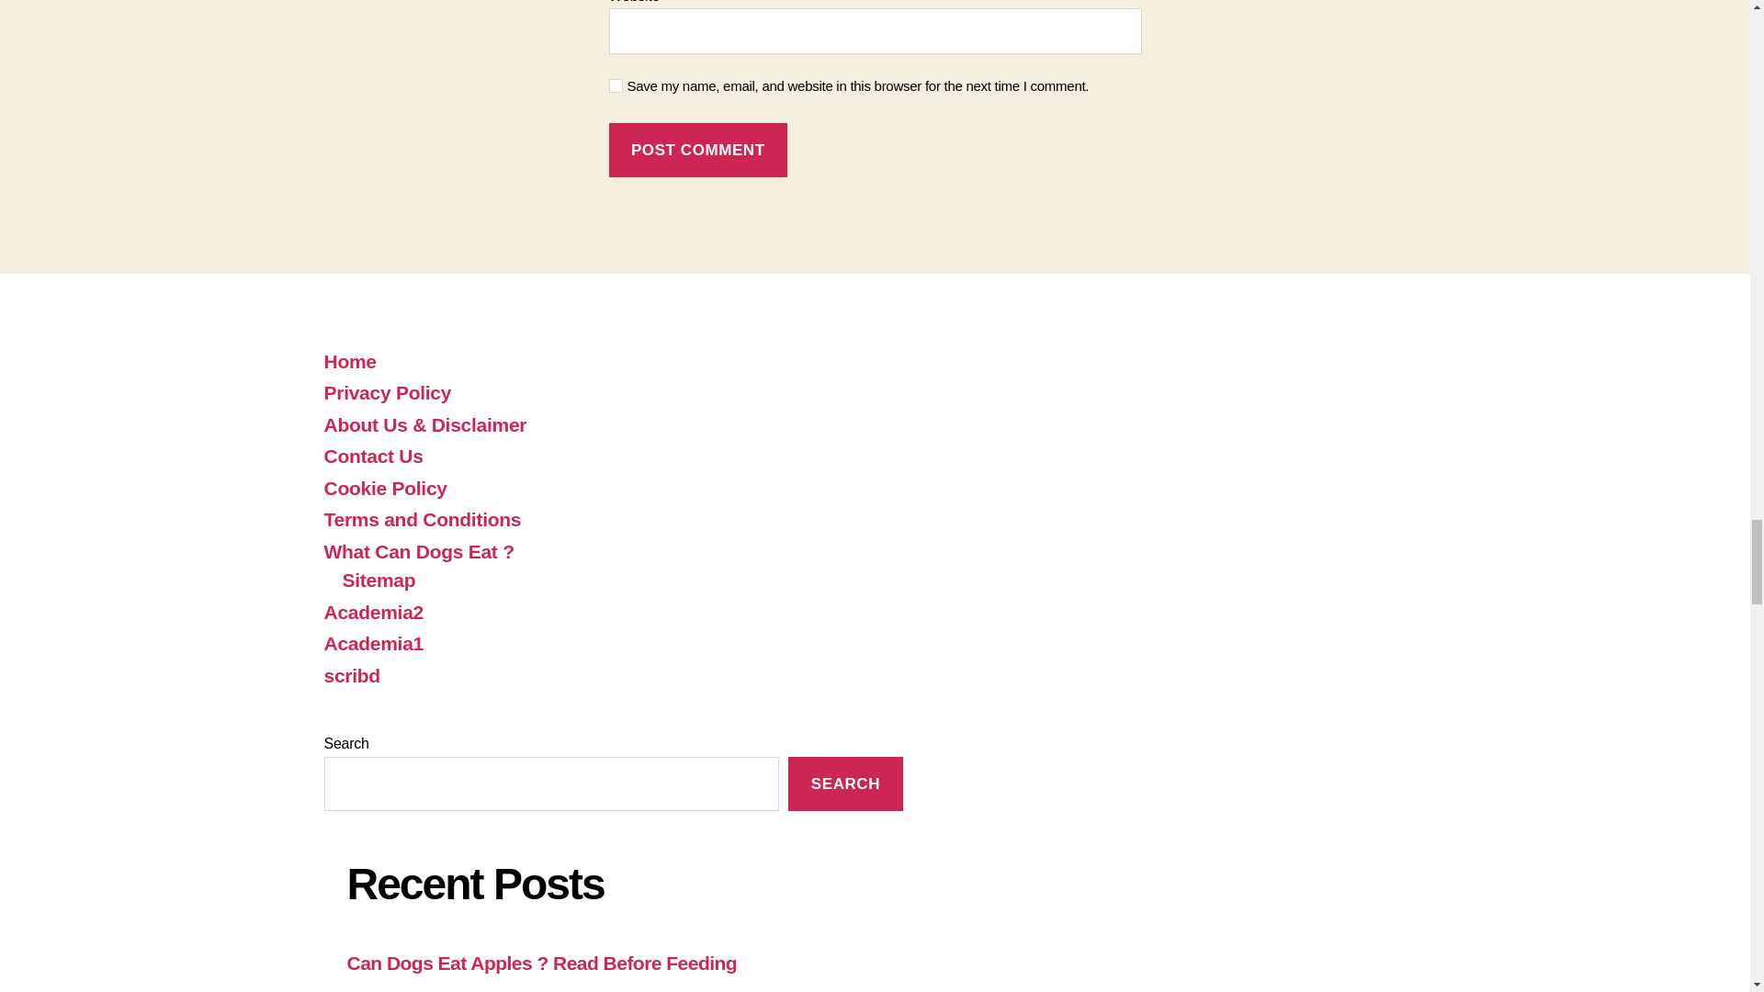 This screenshot has height=992, width=1764. I want to click on yes, so click(616, 86).